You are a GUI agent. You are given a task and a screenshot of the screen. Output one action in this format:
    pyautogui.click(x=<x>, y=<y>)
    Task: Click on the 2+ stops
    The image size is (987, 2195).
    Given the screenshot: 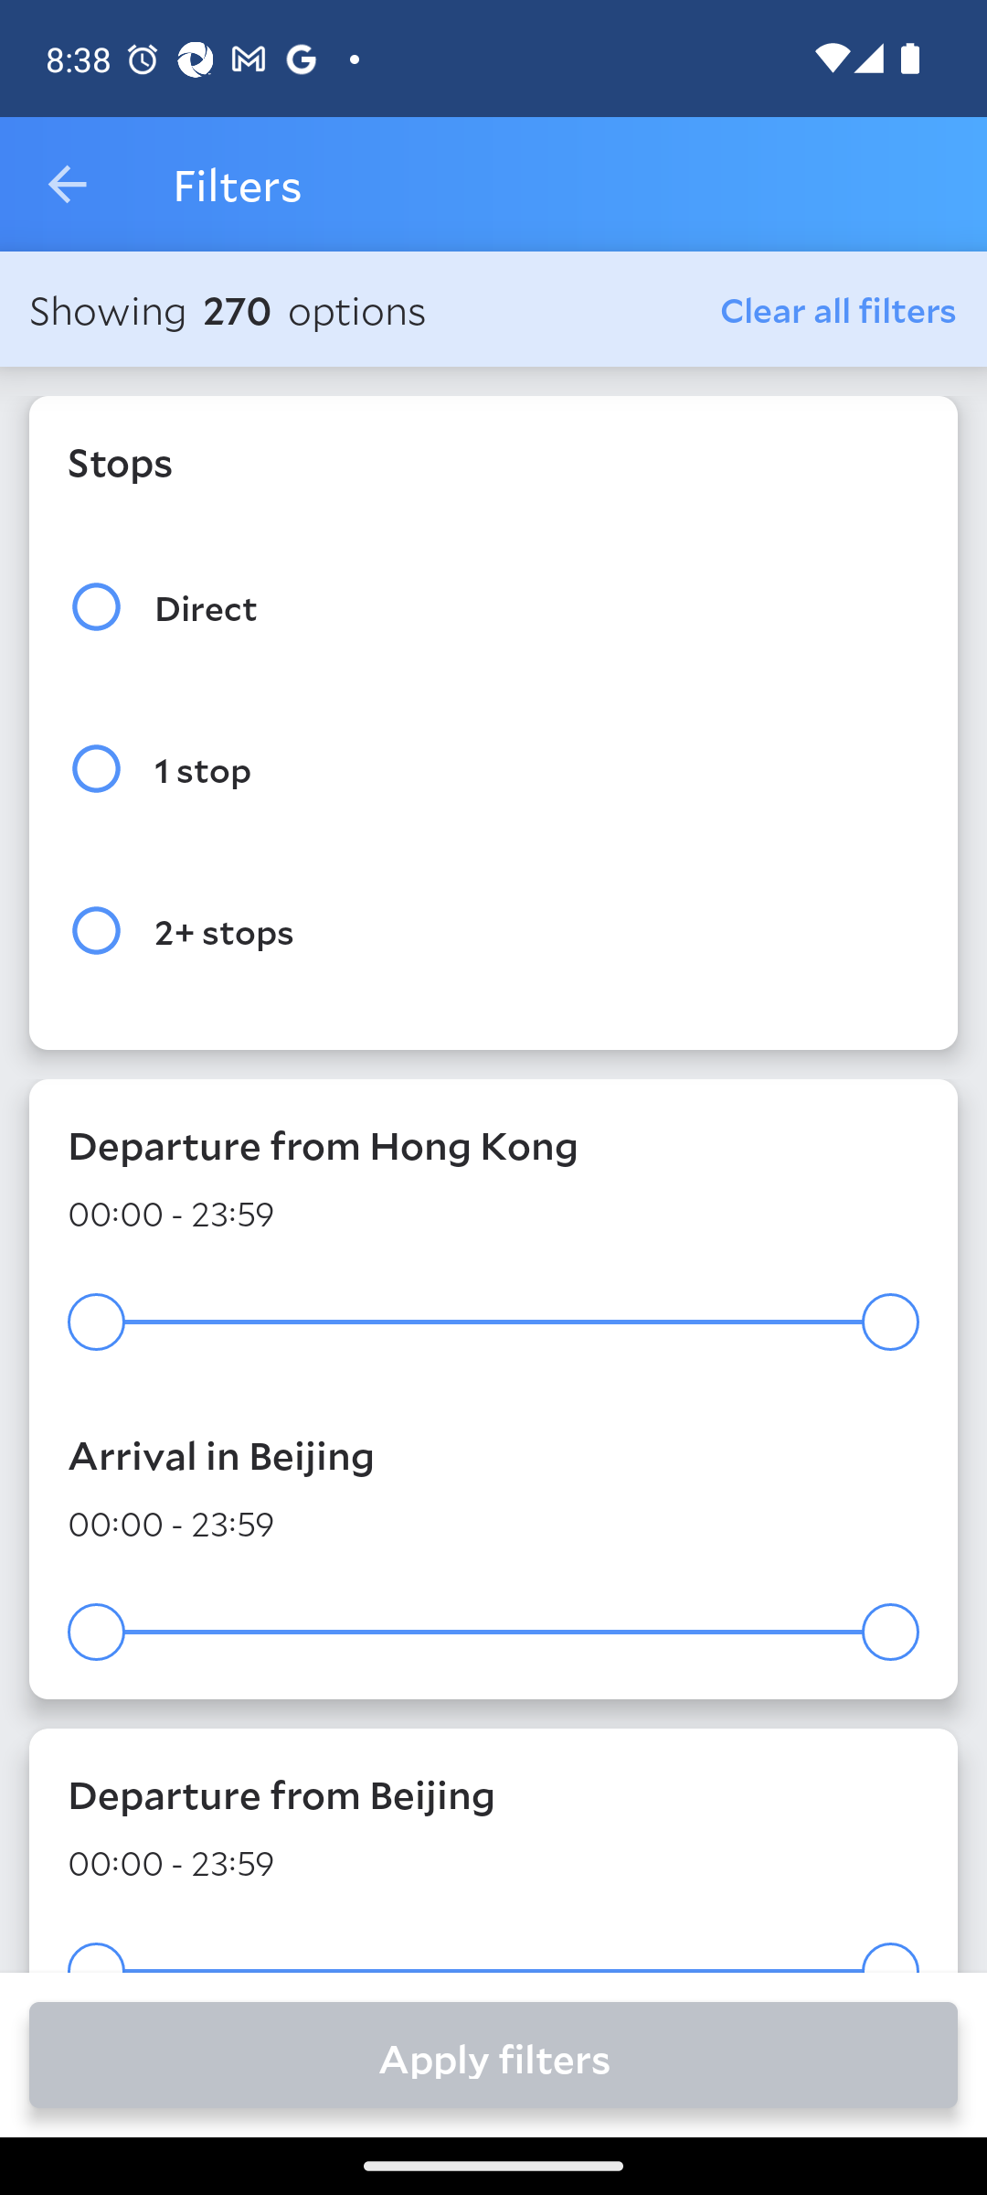 What is the action you would take?
    pyautogui.click(x=493, y=930)
    